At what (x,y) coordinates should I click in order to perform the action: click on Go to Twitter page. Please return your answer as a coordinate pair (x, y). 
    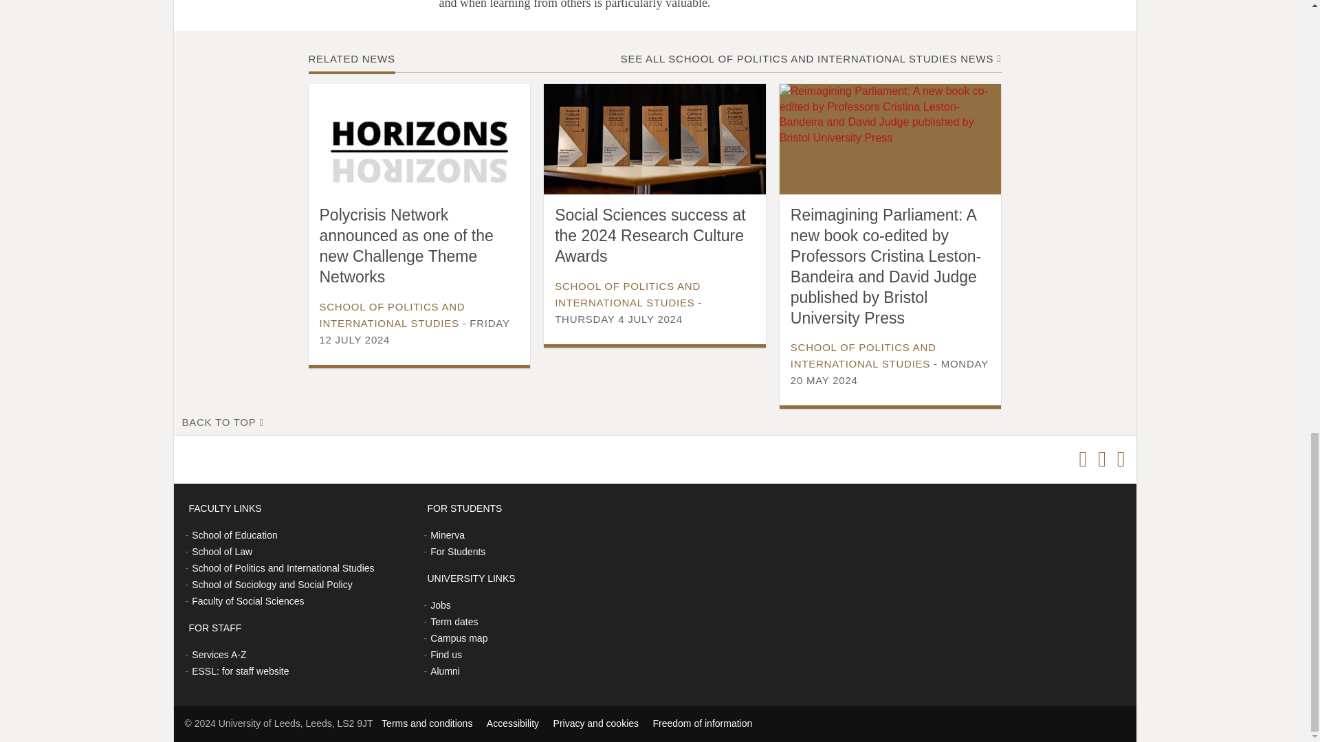
    Looking at the image, I should click on (1082, 459).